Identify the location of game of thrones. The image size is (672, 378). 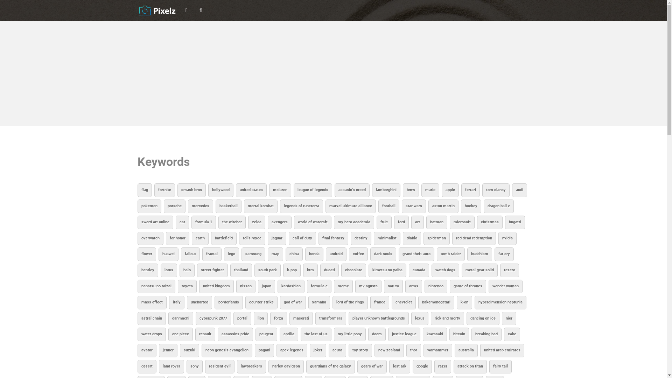
(468, 286).